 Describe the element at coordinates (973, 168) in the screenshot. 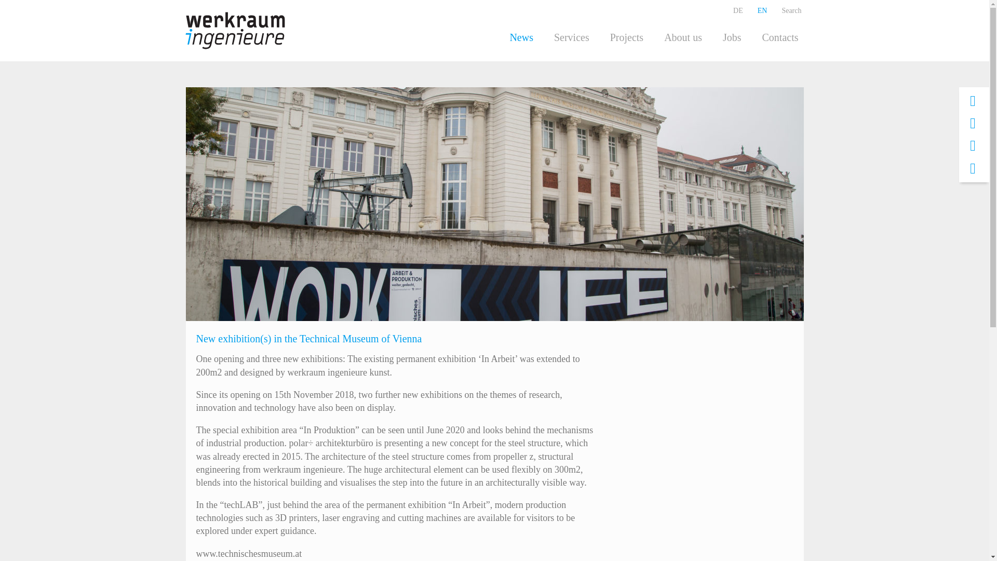

I see `Facebook` at that location.